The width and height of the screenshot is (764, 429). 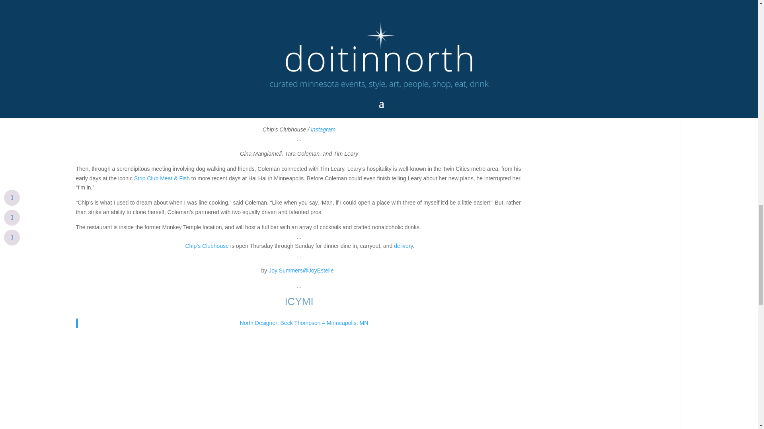 I want to click on delivery, so click(x=403, y=246).